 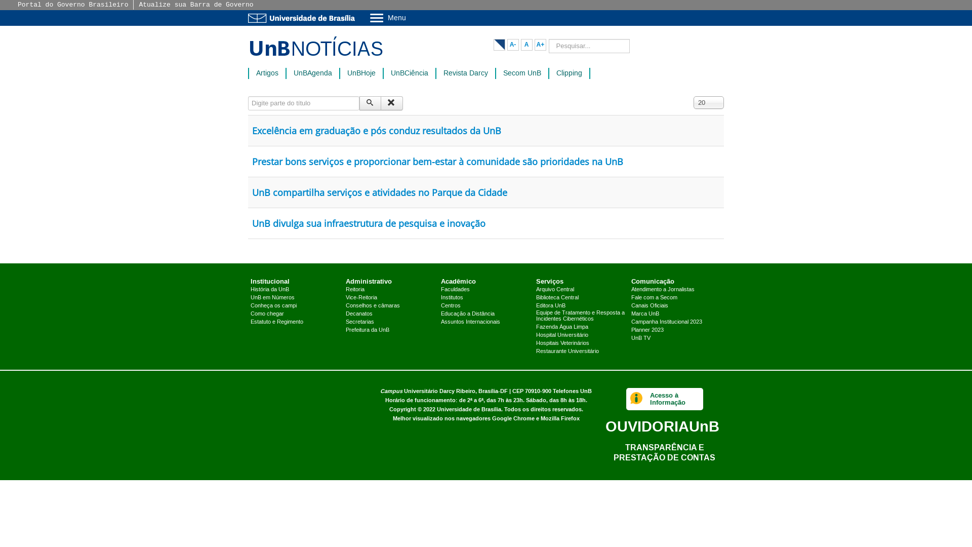 I want to click on Canais Oficiais, so click(x=650, y=306).